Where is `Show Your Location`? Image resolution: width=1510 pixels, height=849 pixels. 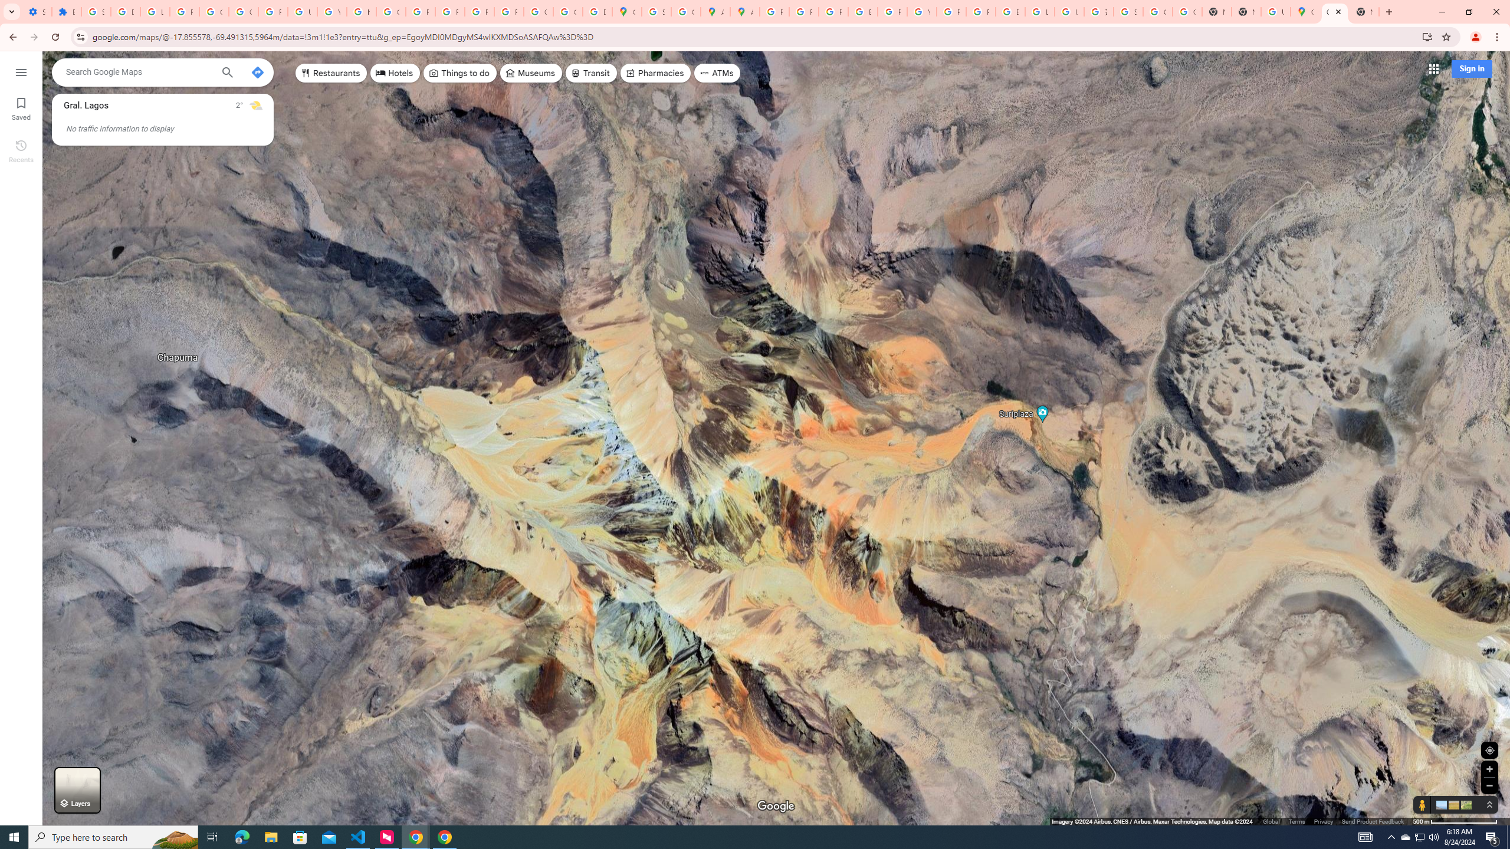
Show Your Location is located at coordinates (1489, 750).